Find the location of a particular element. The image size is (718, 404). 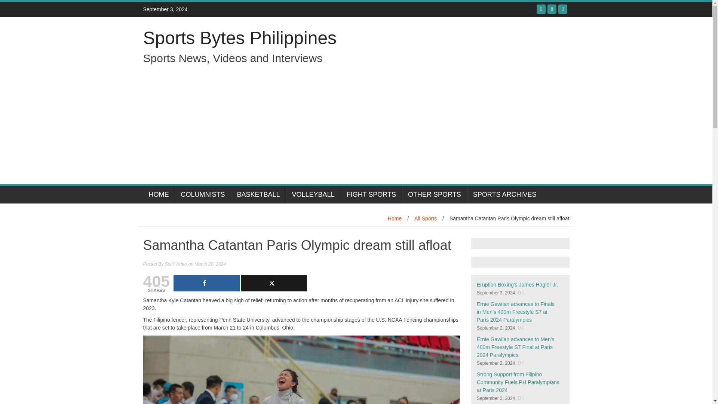

Facebook is located at coordinates (541, 9).